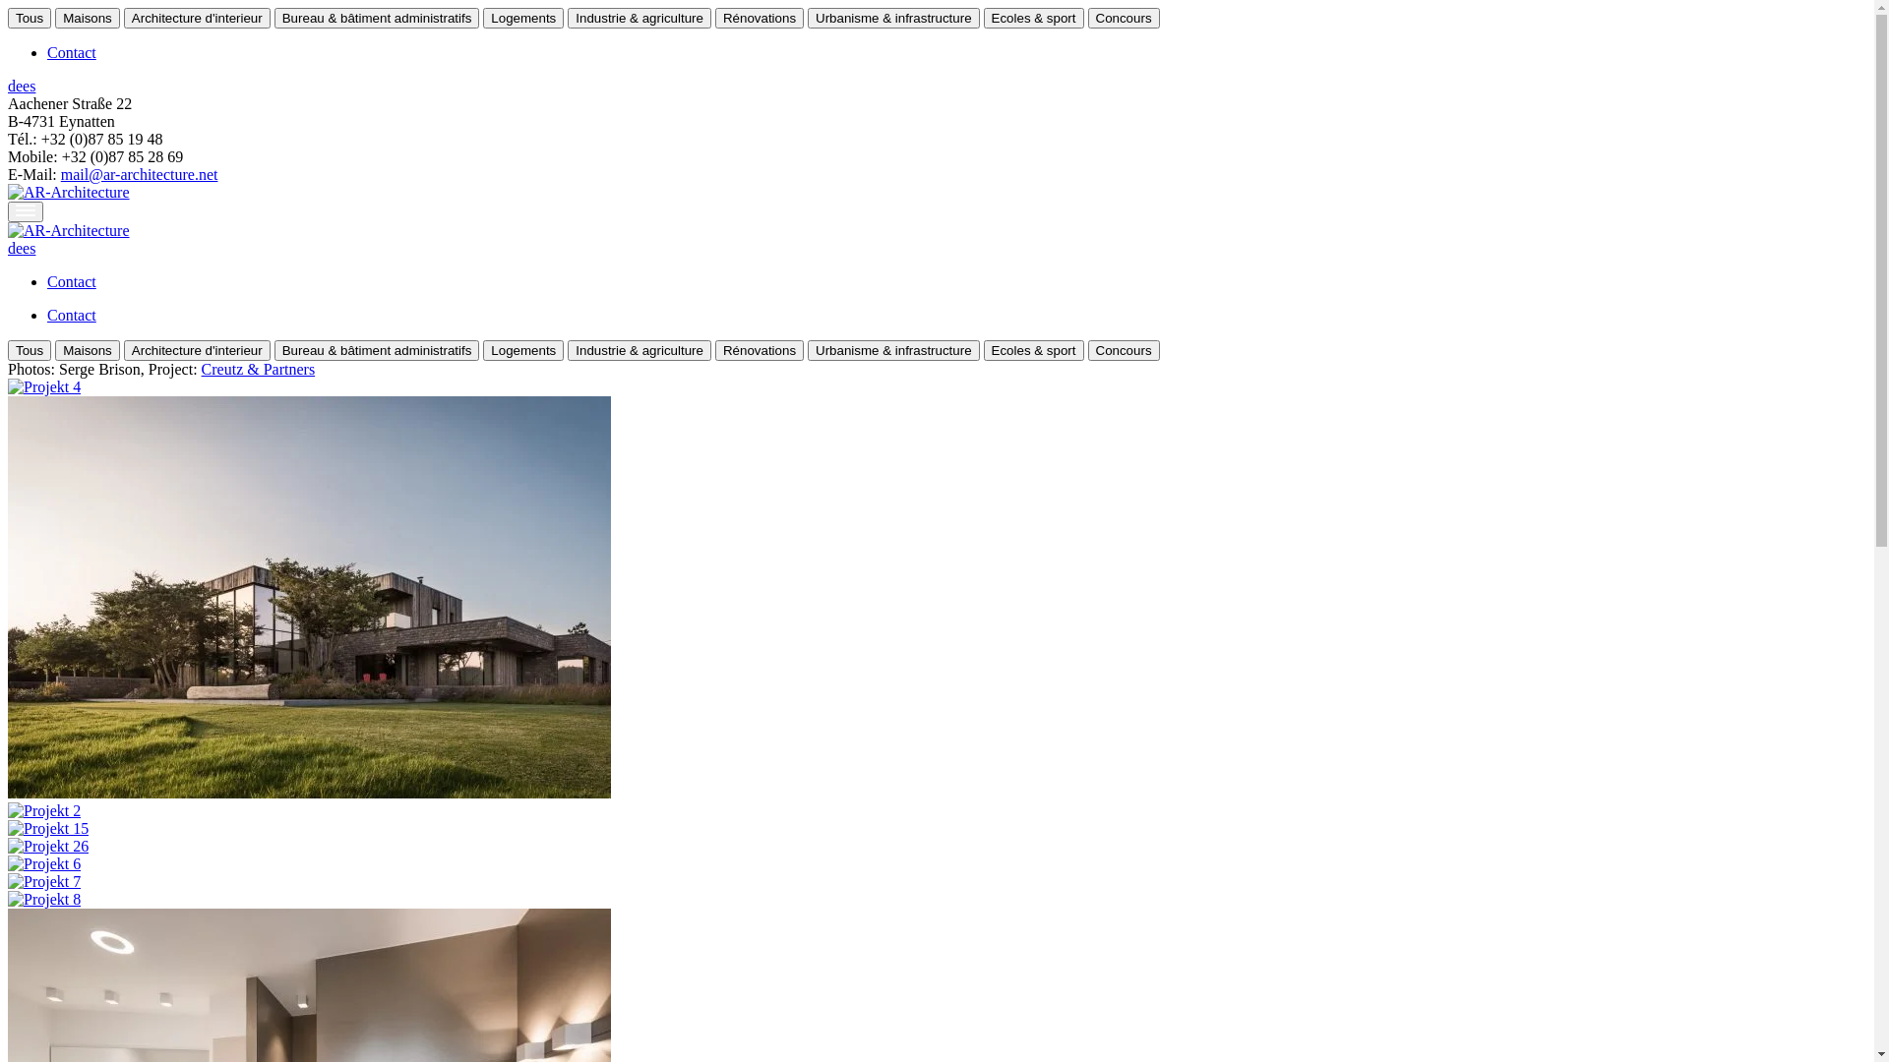 This screenshot has height=1062, width=1889. What do you see at coordinates (197, 350) in the screenshot?
I see `Architecture d'interieur` at bounding box center [197, 350].